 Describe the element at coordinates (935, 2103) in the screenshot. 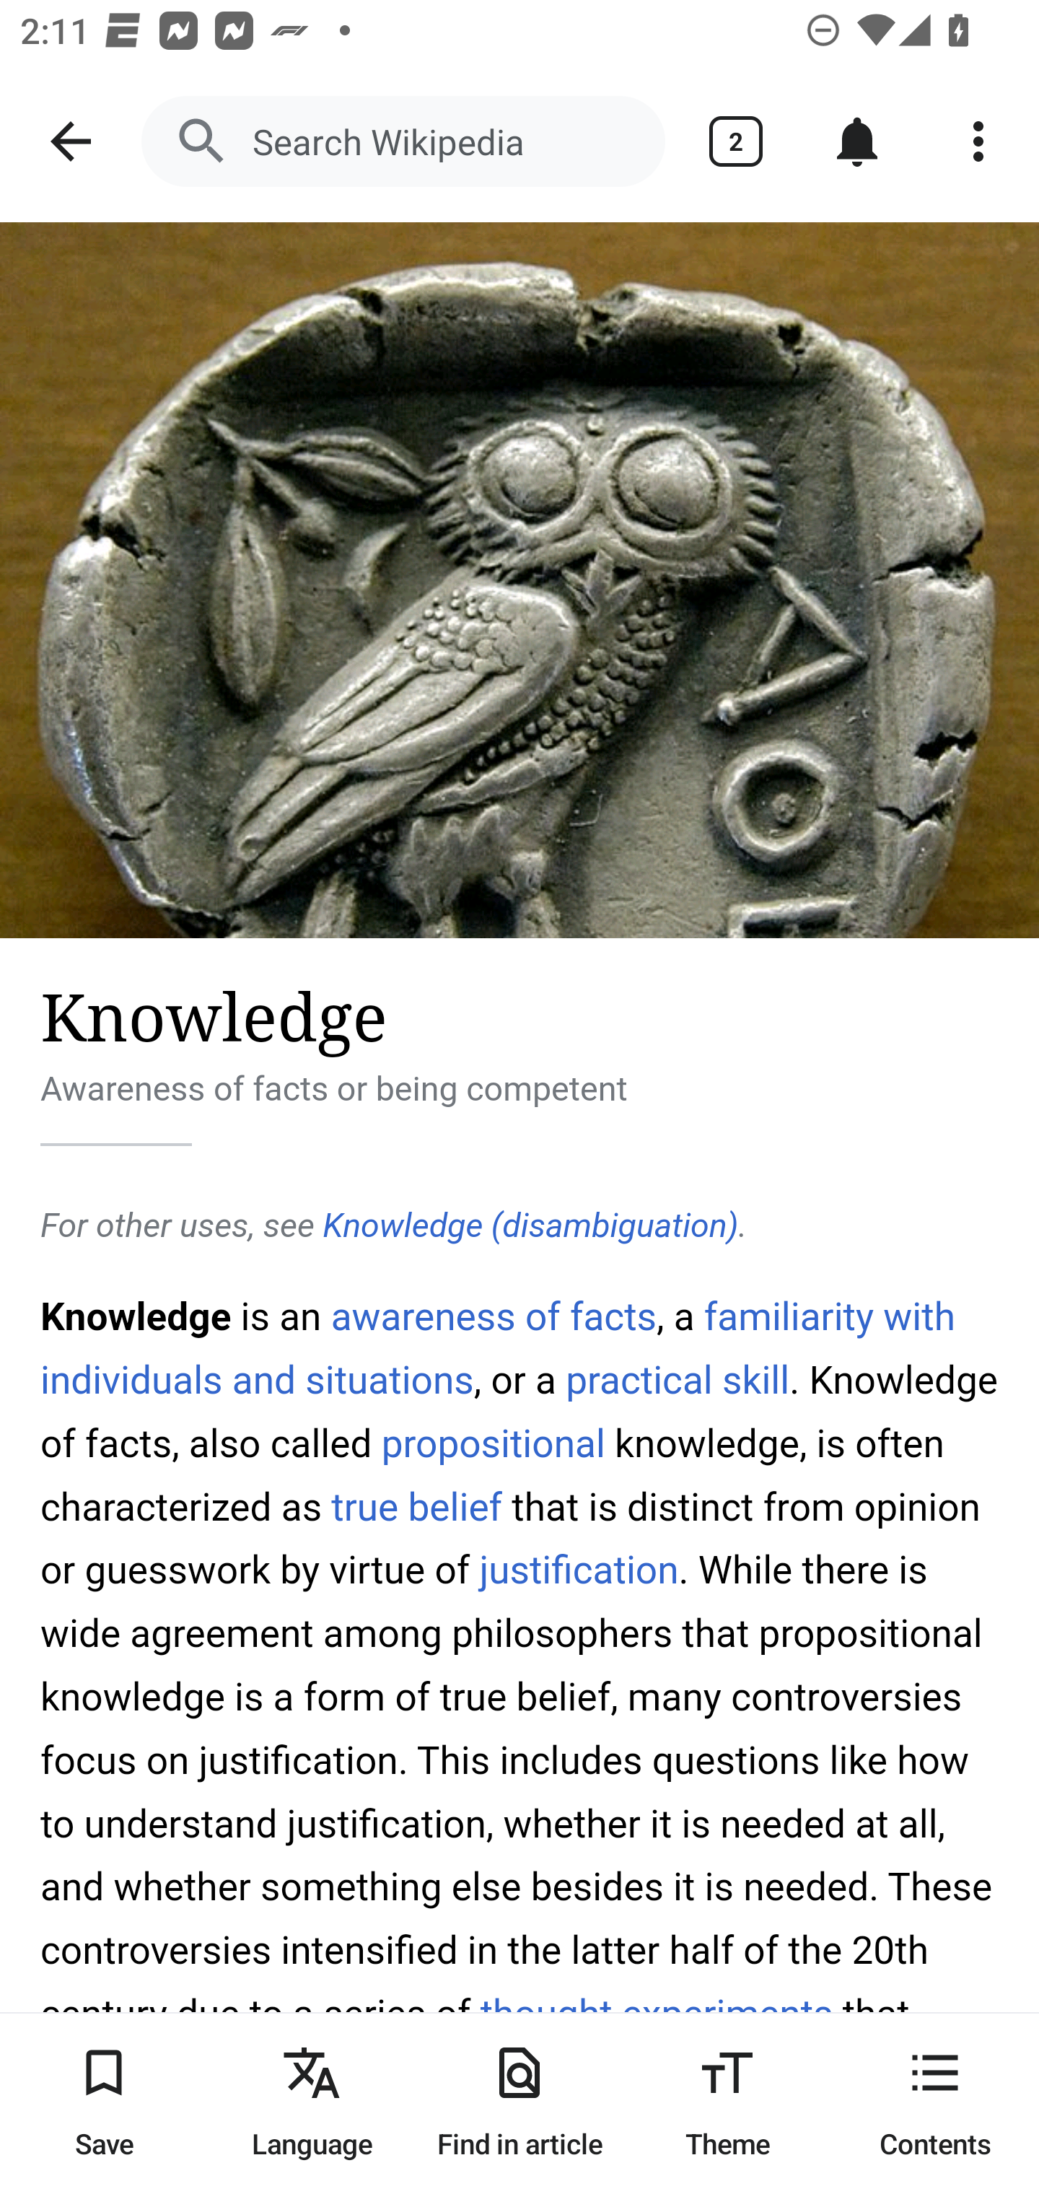

I see `Contents` at that location.